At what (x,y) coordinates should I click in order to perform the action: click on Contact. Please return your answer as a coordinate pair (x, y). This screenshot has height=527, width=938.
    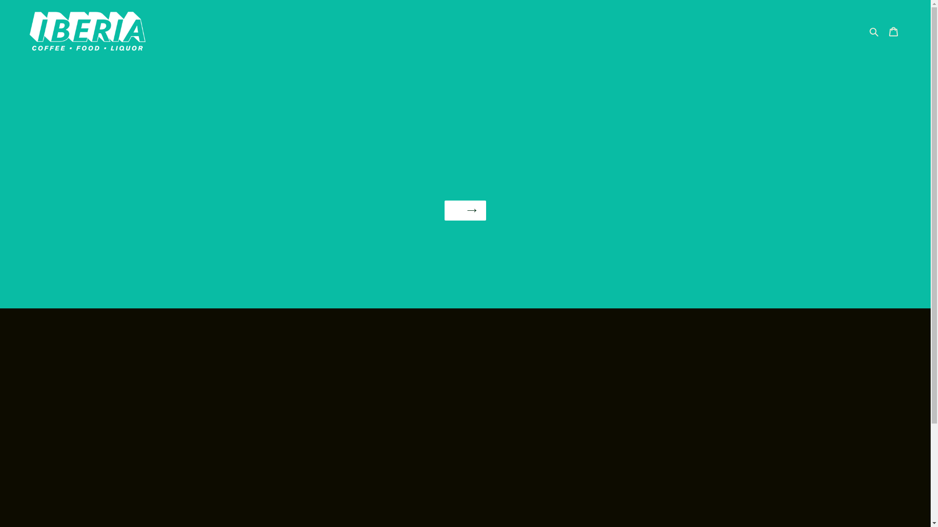
    Looking at the image, I should click on (465, 31).